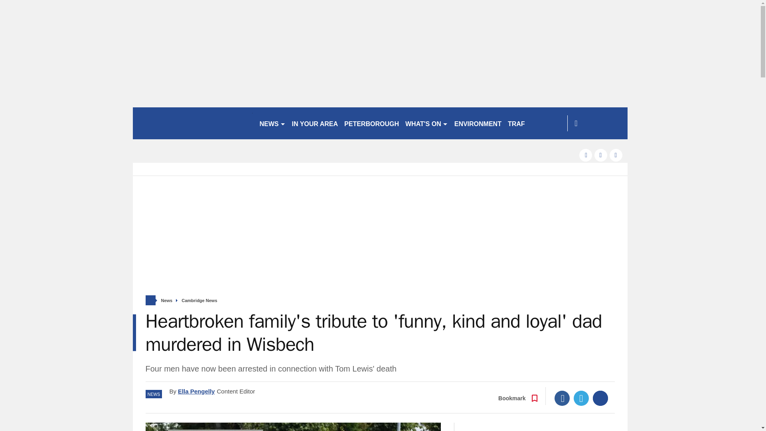  What do you see at coordinates (562, 398) in the screenshot?
I see `Facebook` at bounding box center [562, 398].